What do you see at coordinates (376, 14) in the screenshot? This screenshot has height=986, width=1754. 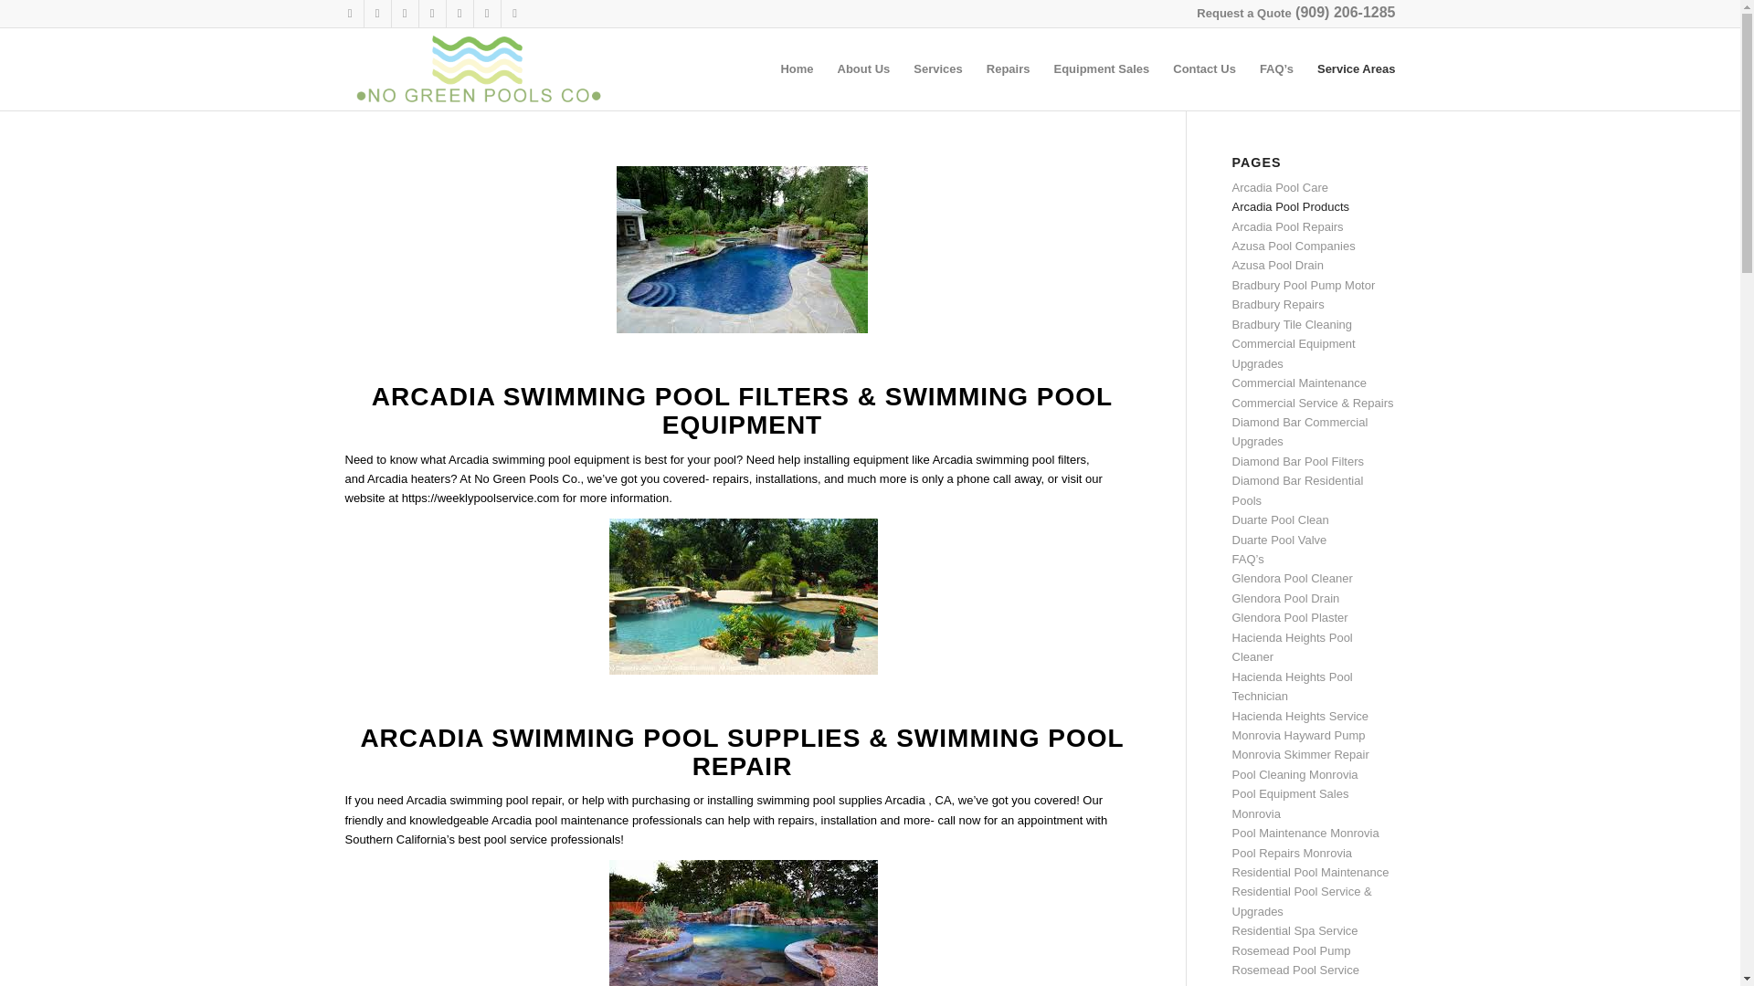 I see `Twitter` at bounding box center [376, 14].